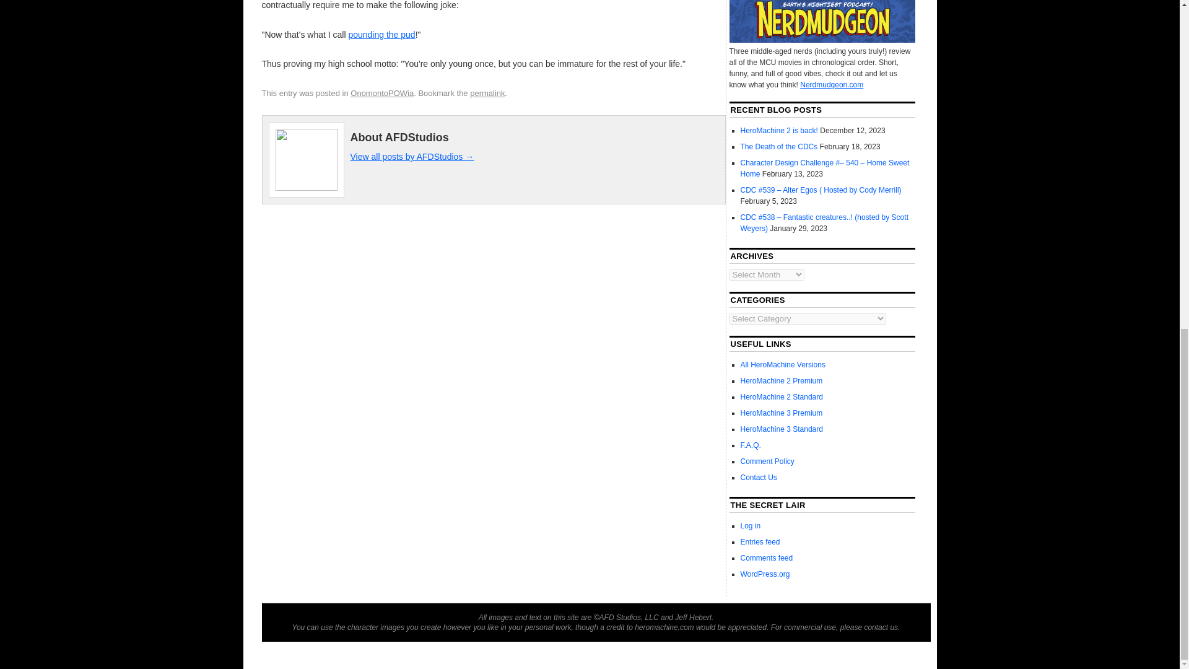 This screenshot has height=669, width=1189. Describe the element at coordinates (831, 84) in the screenshot. I see `Nerdmudgeon.com` at that location.